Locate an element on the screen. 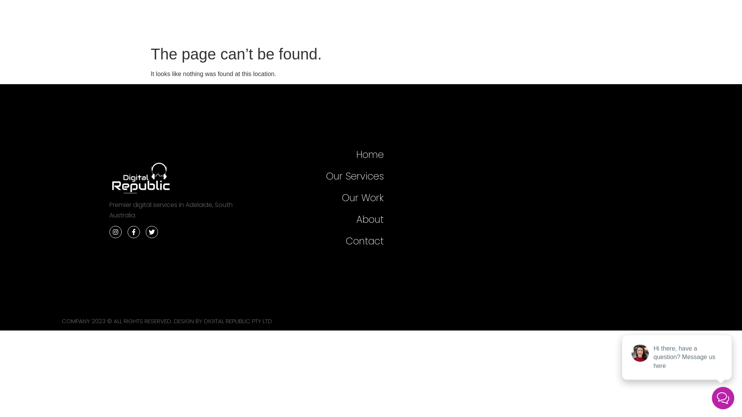  Our Services is located at coordinates (466, 21).